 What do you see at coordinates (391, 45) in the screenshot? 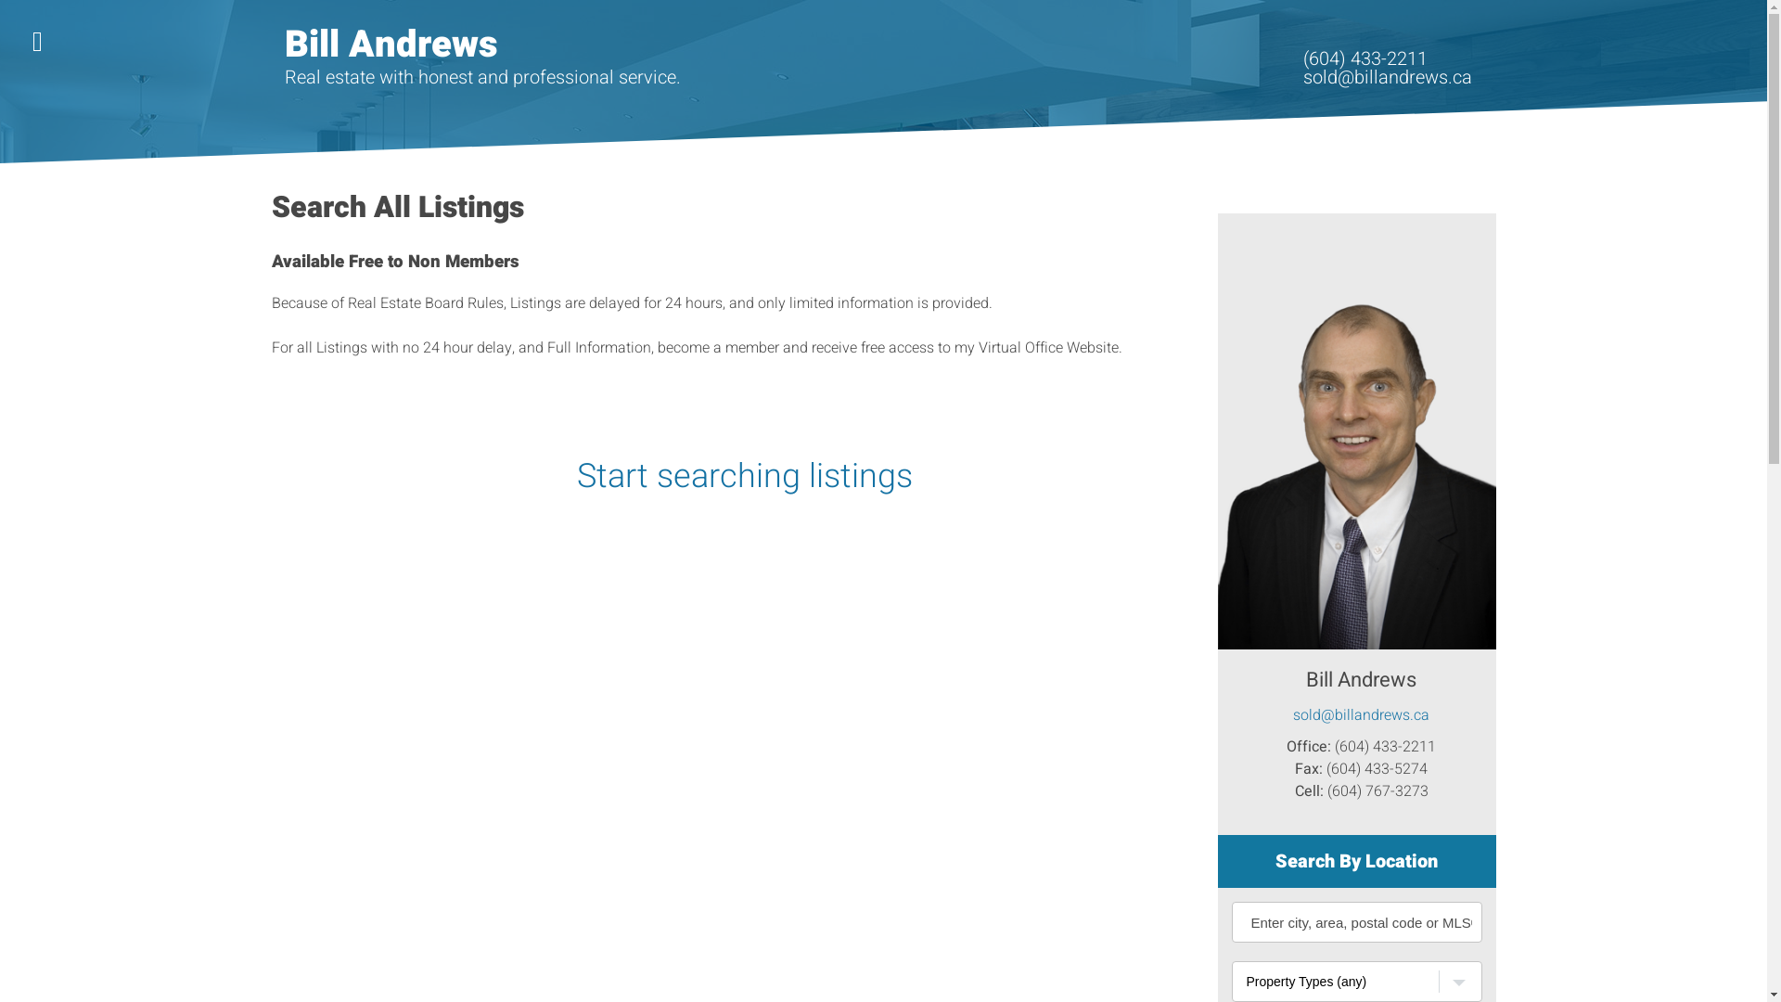
I see `Bill Andrews` at bounding box center [391, 45].